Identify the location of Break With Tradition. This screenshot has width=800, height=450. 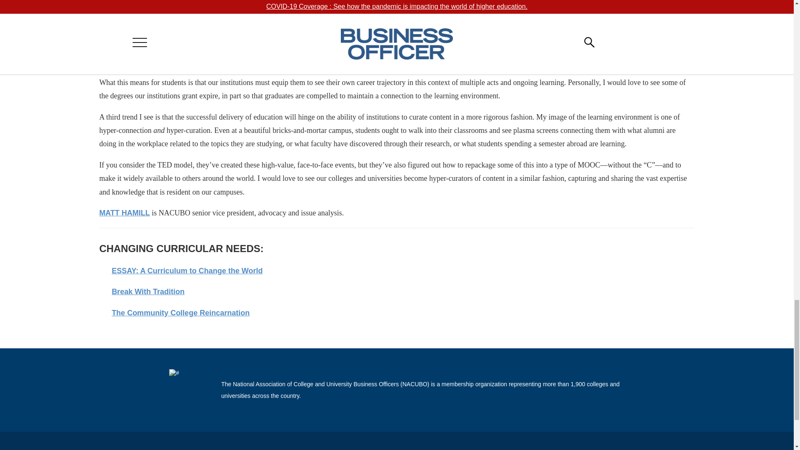
(148, 292).